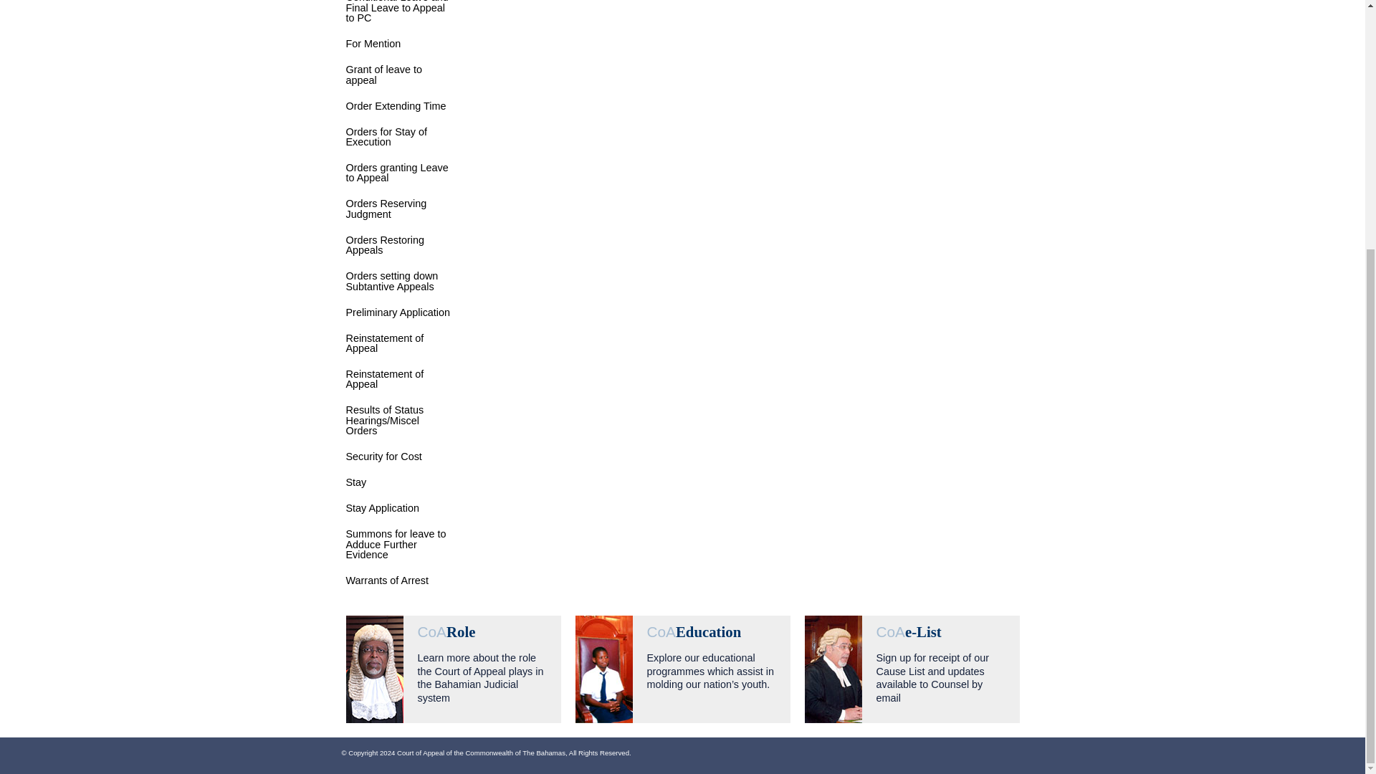  I want to click on Orders granting Leave to Appeal, so click(396, 172).